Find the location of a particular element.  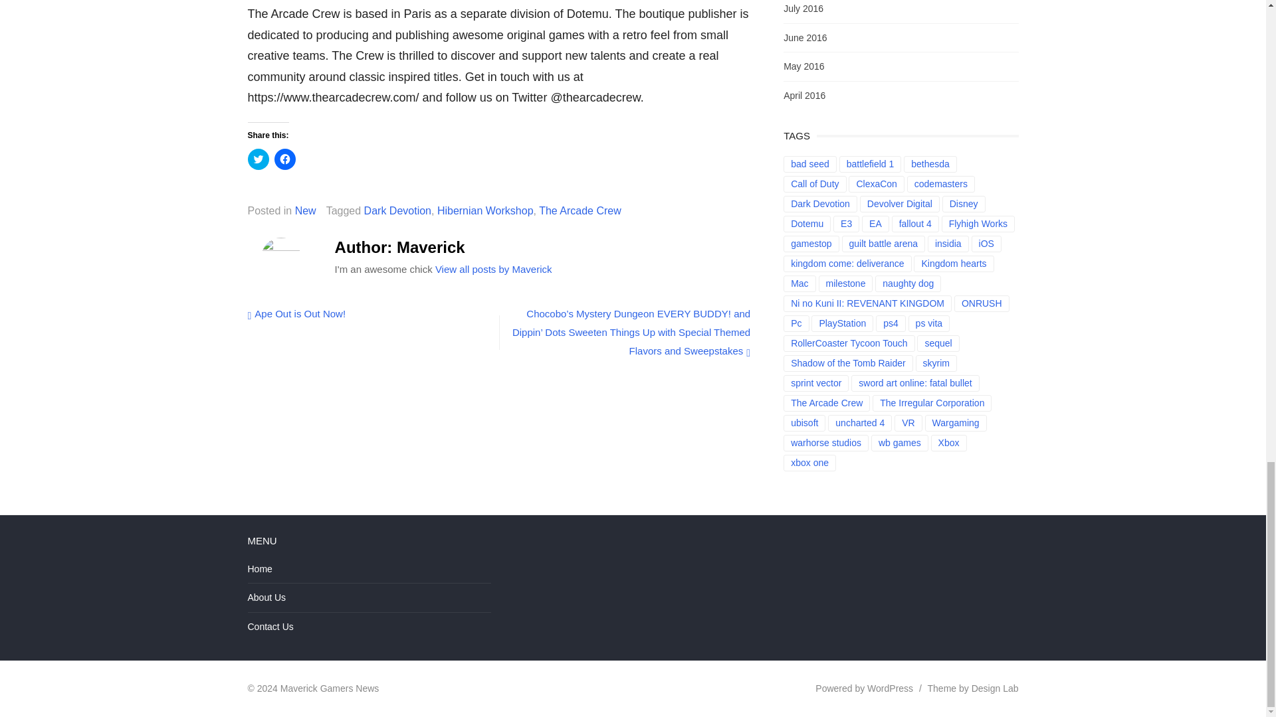

Click to share on Facebook is located at coordinates (284, 159).